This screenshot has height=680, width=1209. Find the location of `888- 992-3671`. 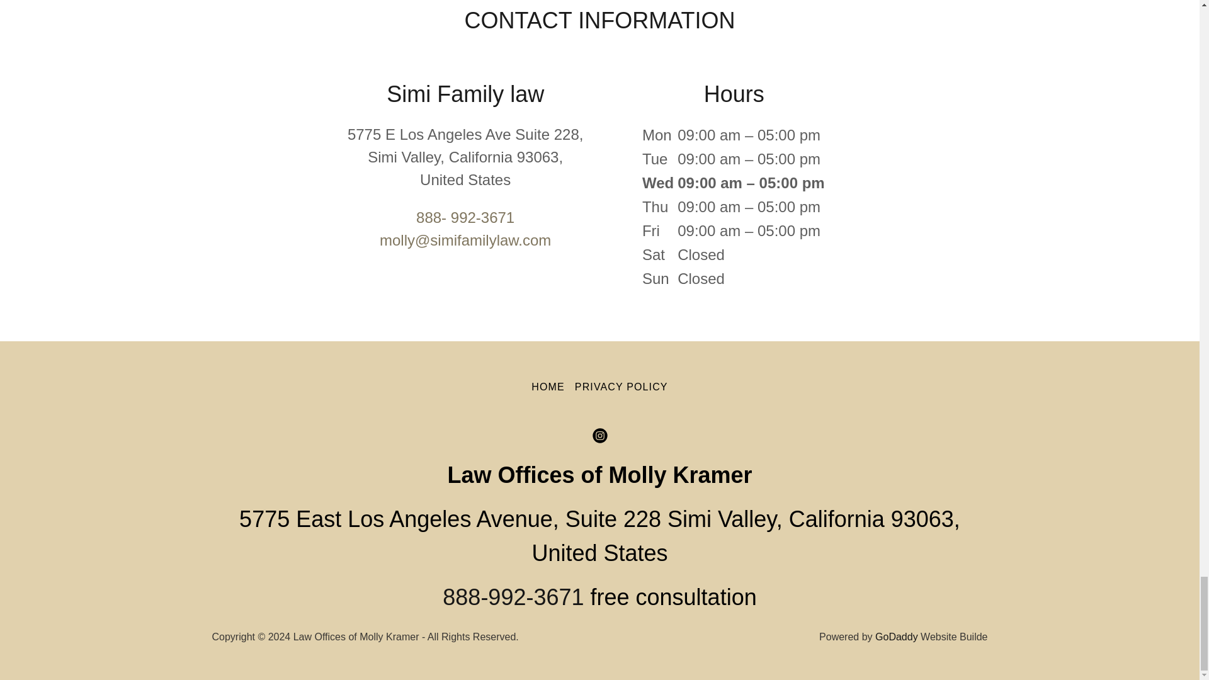

888- 992-3671 is located at coordinates (465, 217).